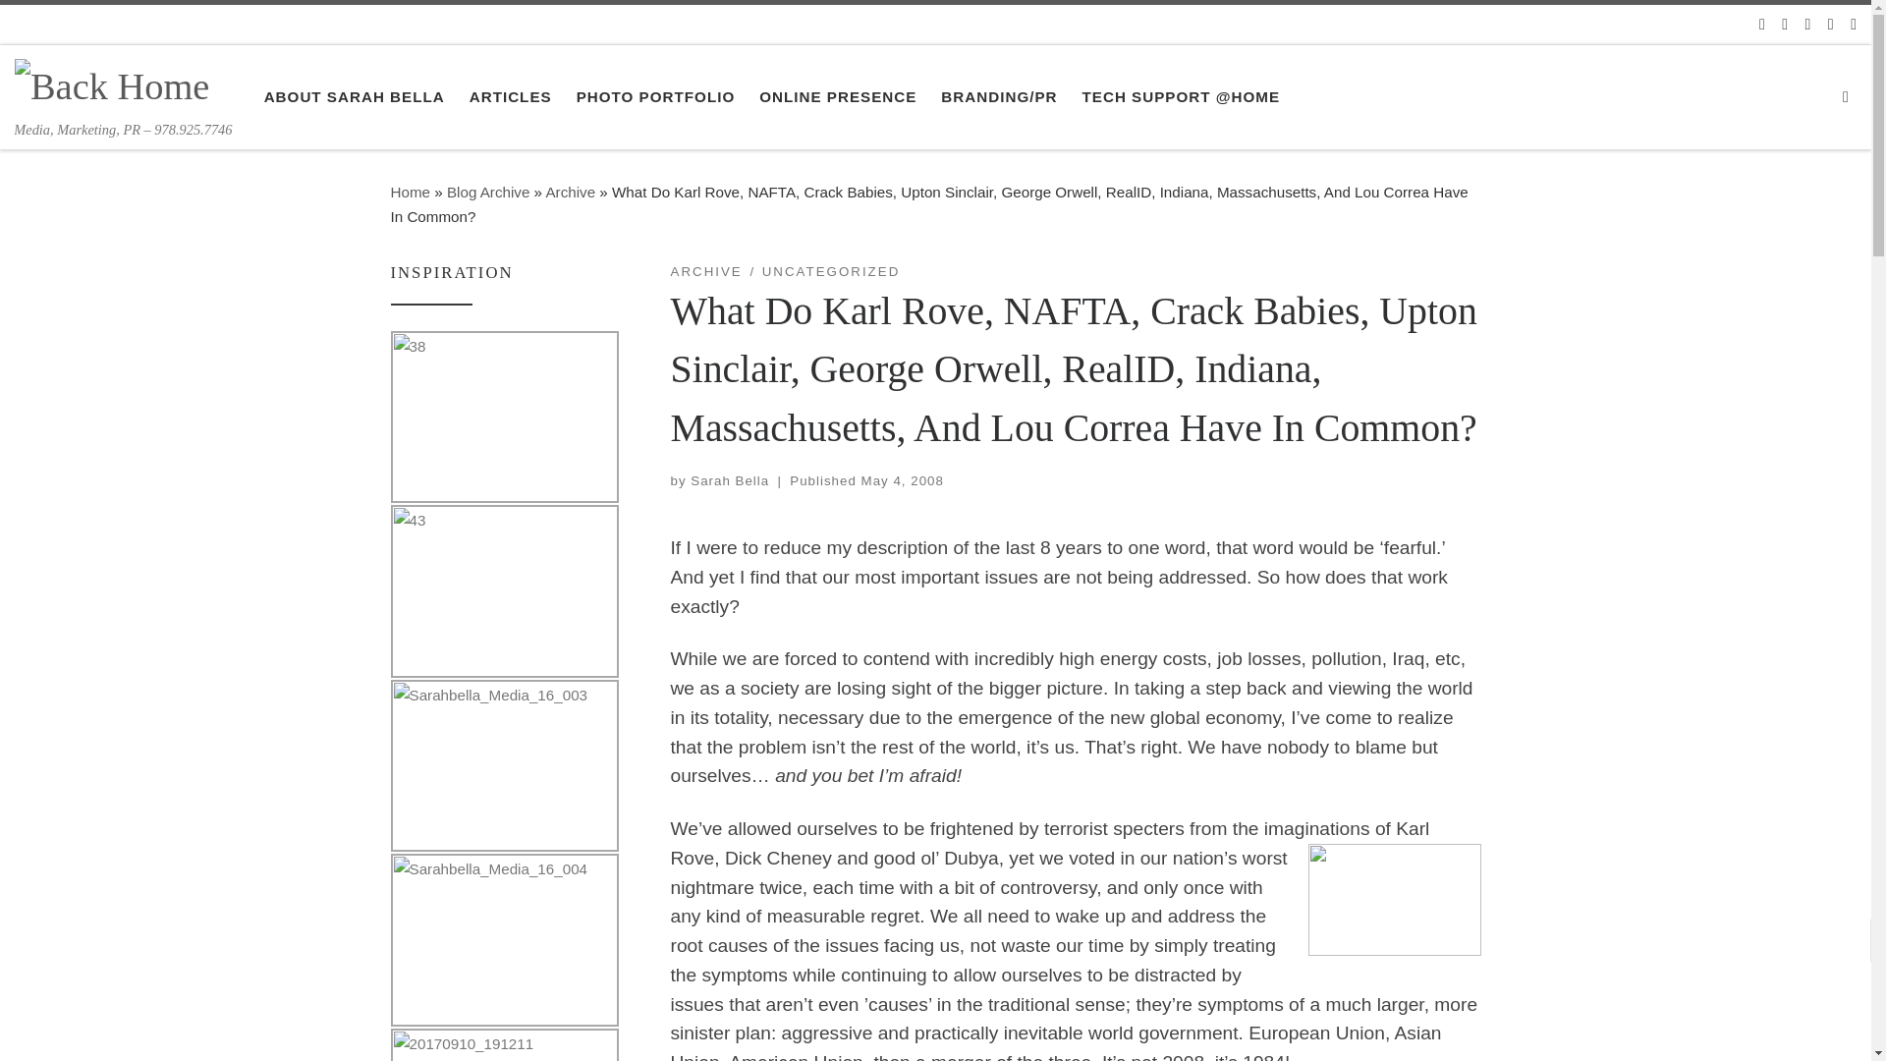 Image resolution: width=1886 pixels, height=1061 pixels. I want to click on ARCHIVE, so click(705, 271).